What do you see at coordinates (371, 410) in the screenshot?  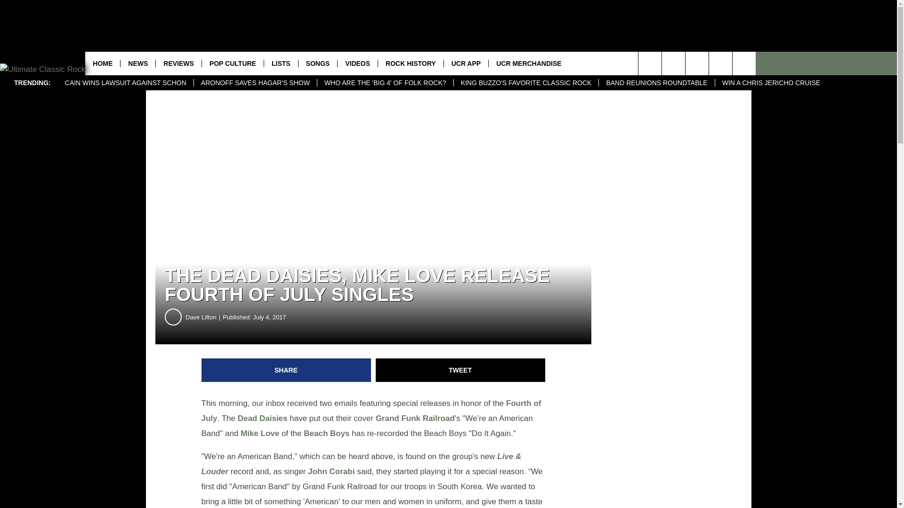 I see `Fourth of July` at bounding box center [371, 410].